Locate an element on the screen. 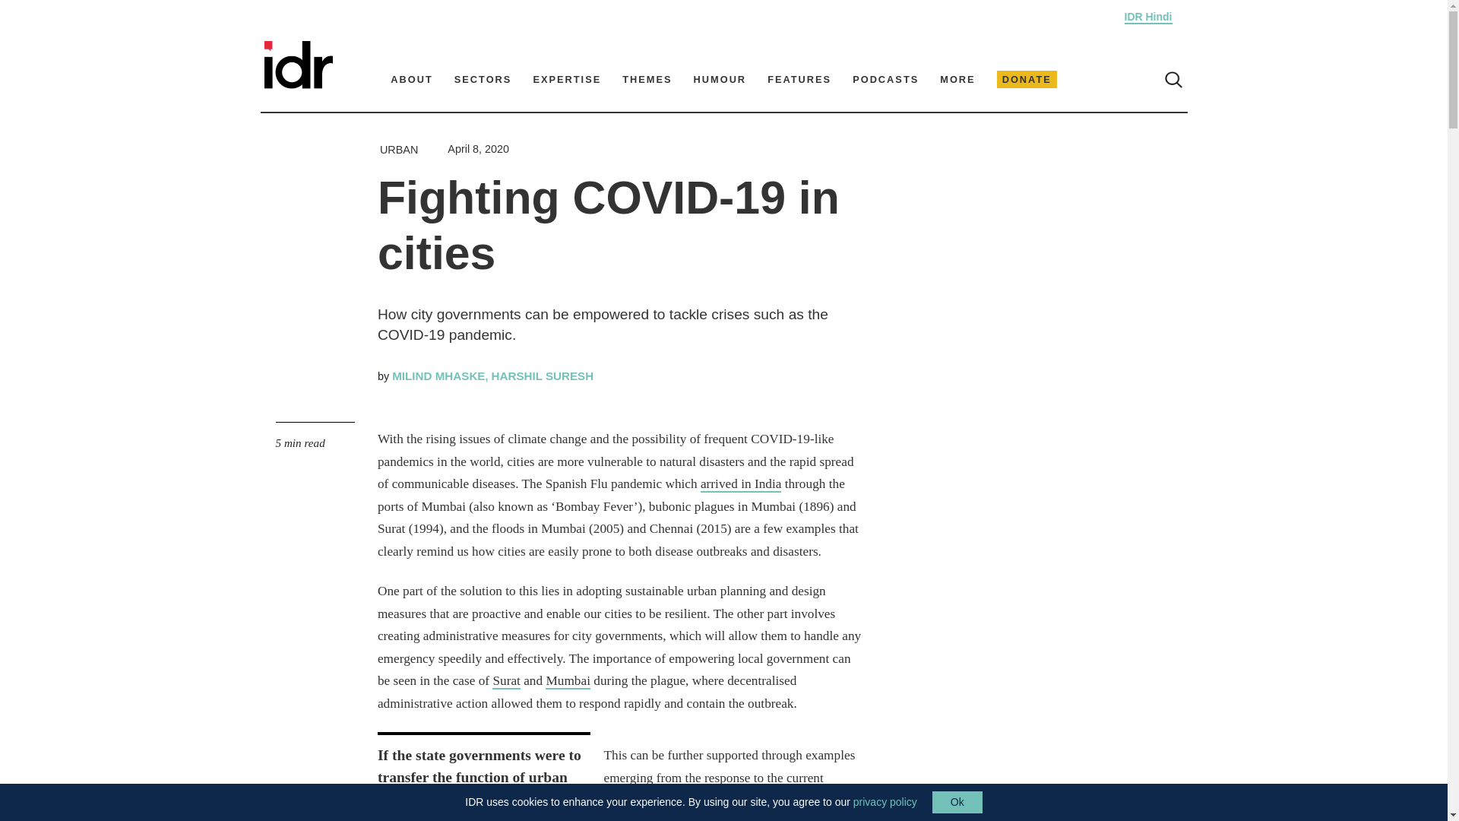 The height and width of the screenshot is (821, 1459). ABOUT is located at coordinates (412, 79).